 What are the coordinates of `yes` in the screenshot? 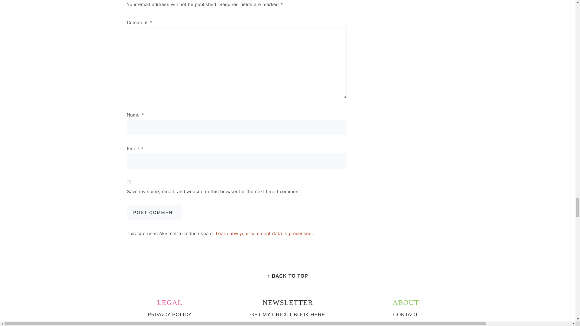 It's located at (129, 182).